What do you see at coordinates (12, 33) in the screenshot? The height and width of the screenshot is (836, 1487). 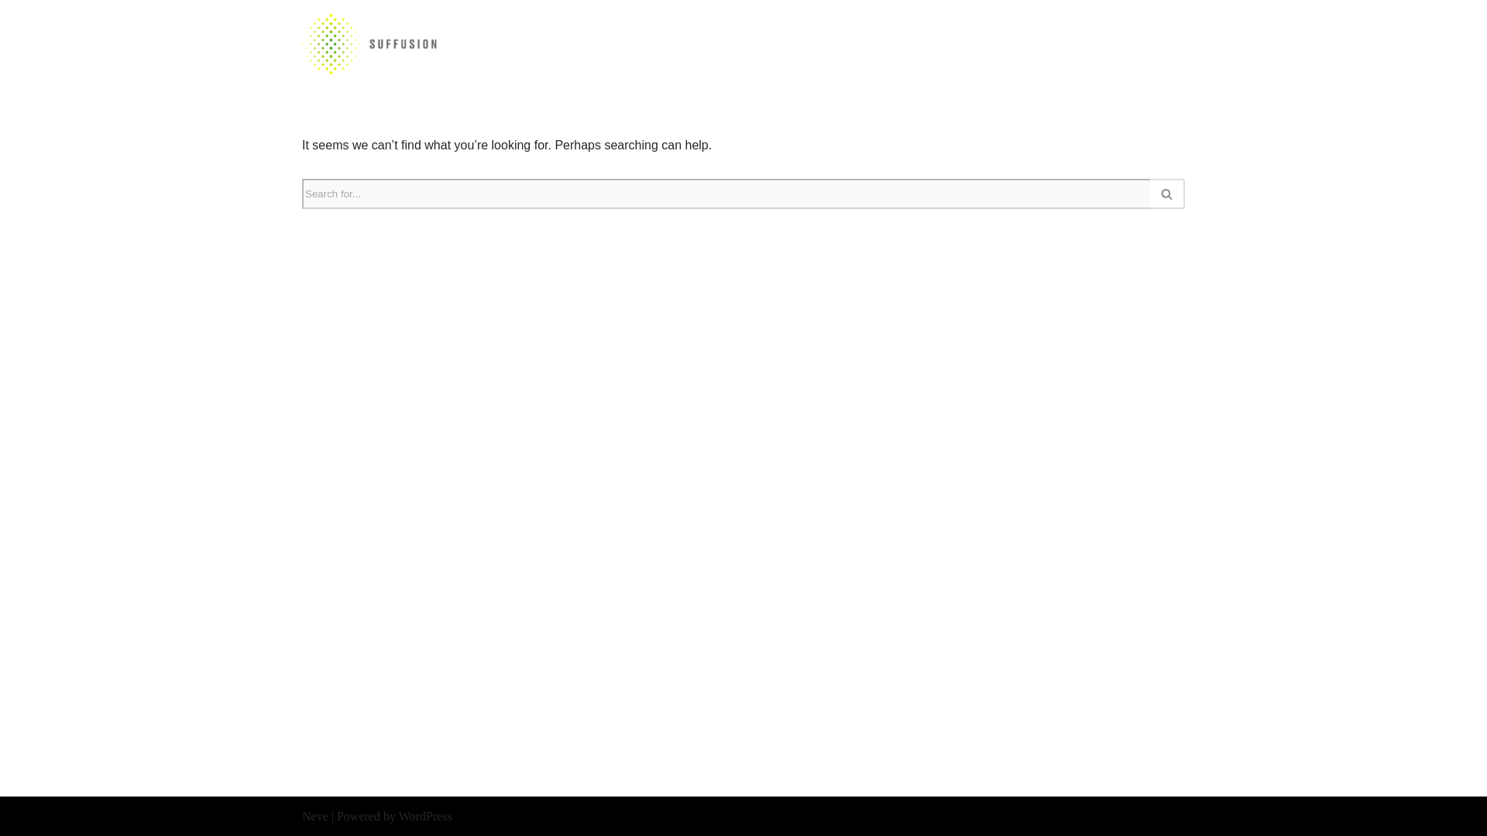 I see `Skip to content` at bounding box center [12, 33].